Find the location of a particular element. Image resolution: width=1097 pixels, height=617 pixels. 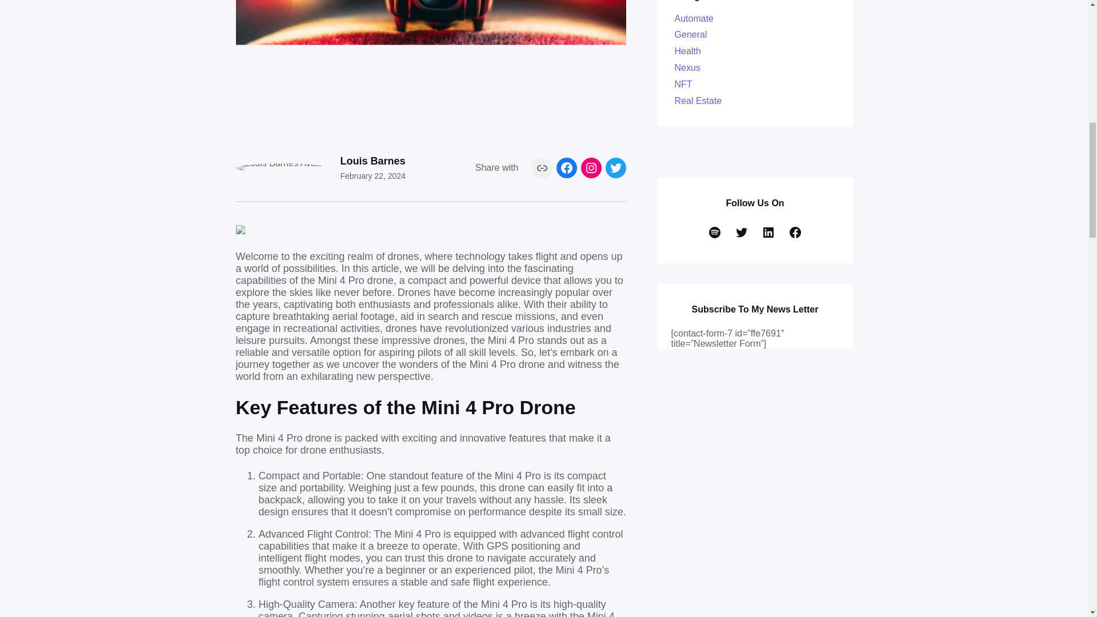

LinkedIn is located at coordinates (768, 232).